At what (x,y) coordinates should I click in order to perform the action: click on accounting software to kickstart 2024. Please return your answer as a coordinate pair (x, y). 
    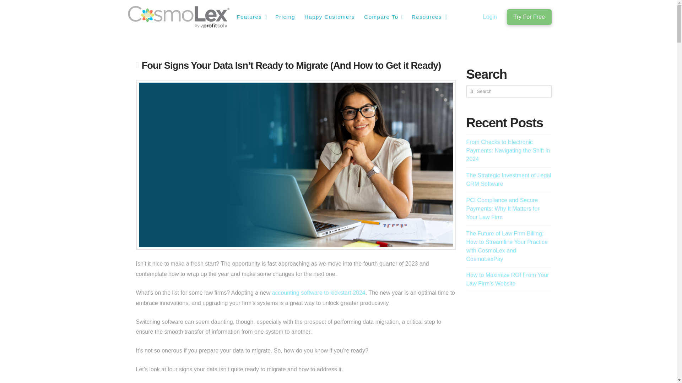
    Looking at the image, I should click on (319, 292).